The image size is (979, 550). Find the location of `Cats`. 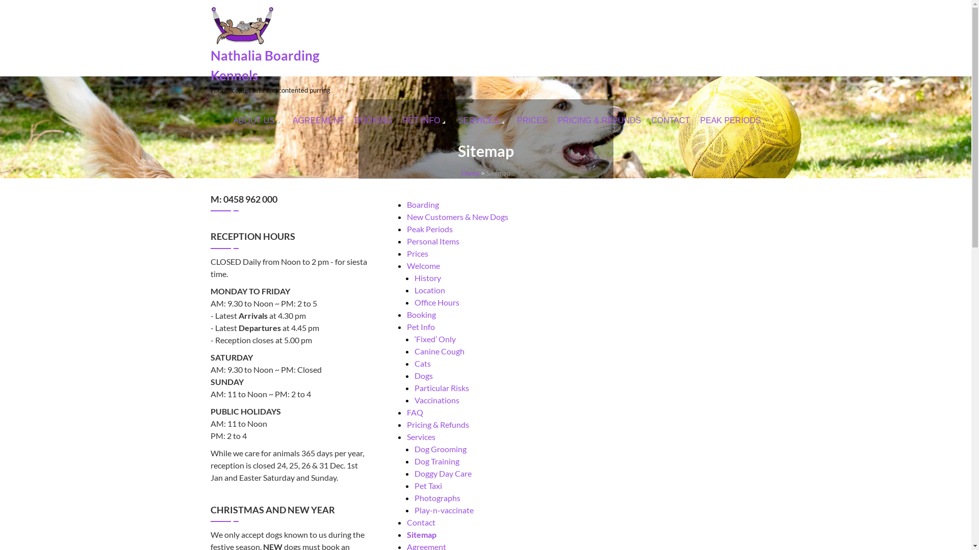

Cats is located at coordinates (423, 364).